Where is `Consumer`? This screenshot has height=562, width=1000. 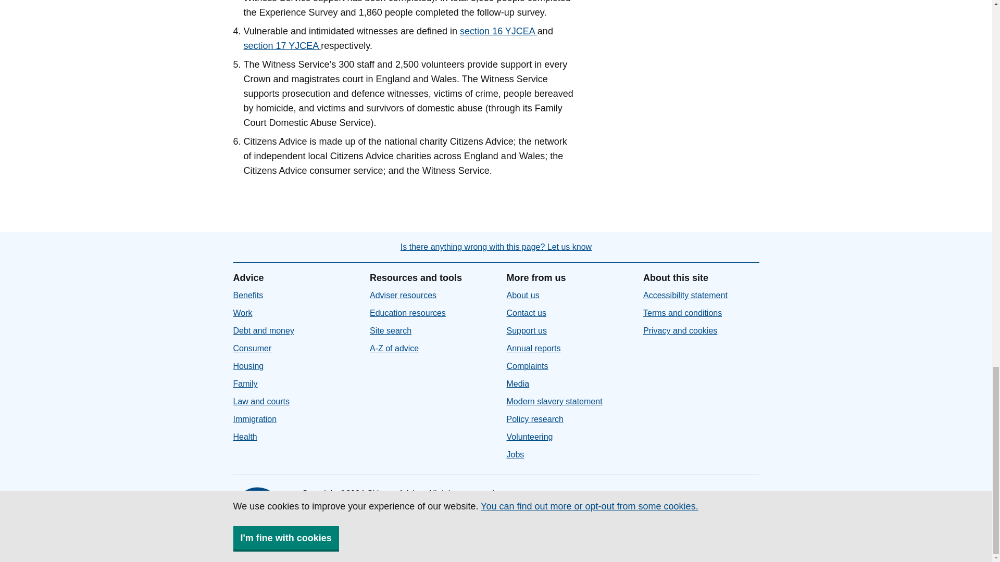 Consumer is located at coordinates (252, 348).